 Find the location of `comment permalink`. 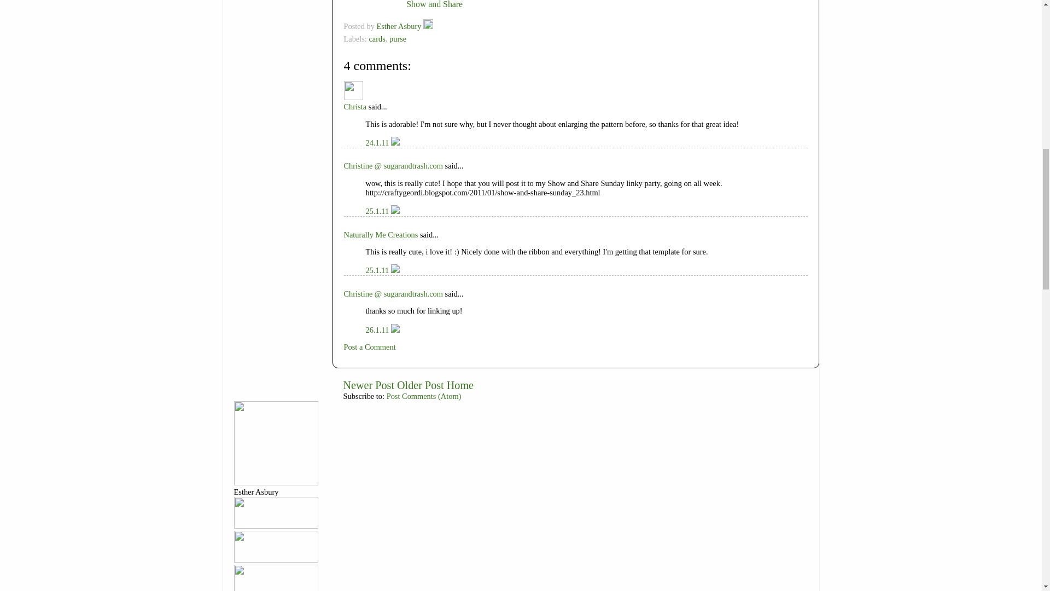

comment permalink is located at coordinates (378, 211).